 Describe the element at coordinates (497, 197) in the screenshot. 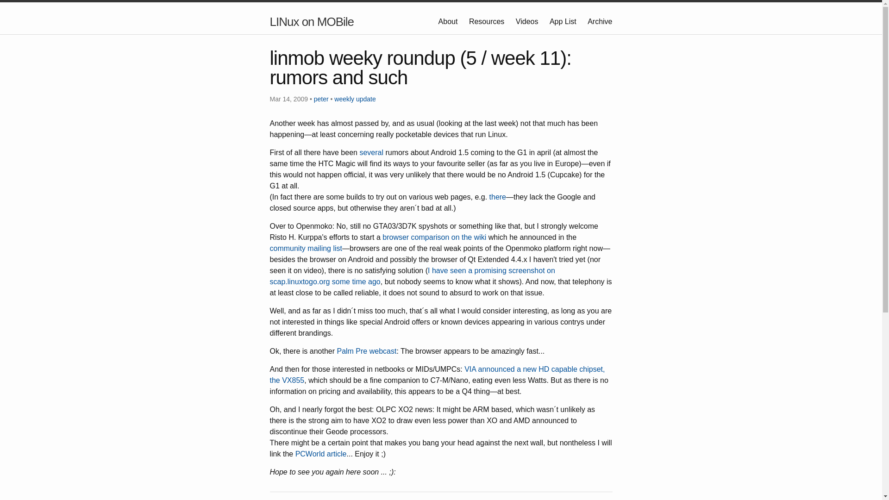

I see `there` at that location.